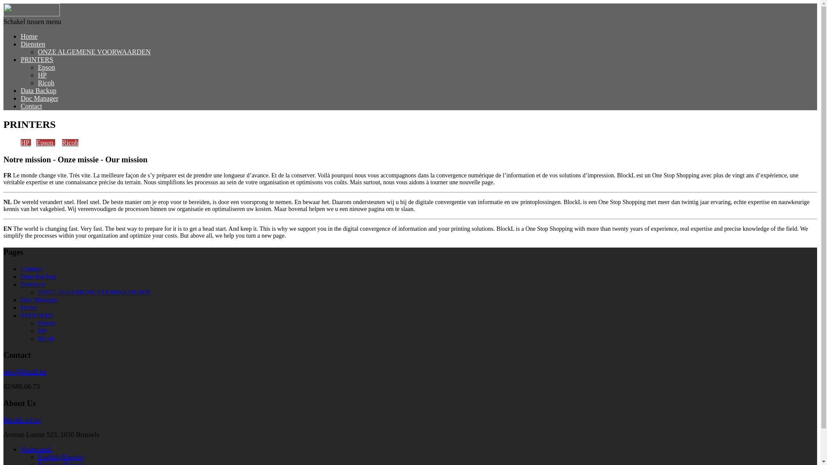 This screenshot has width=827, height=465. I want to click on Data Backup, so click(39, 276).